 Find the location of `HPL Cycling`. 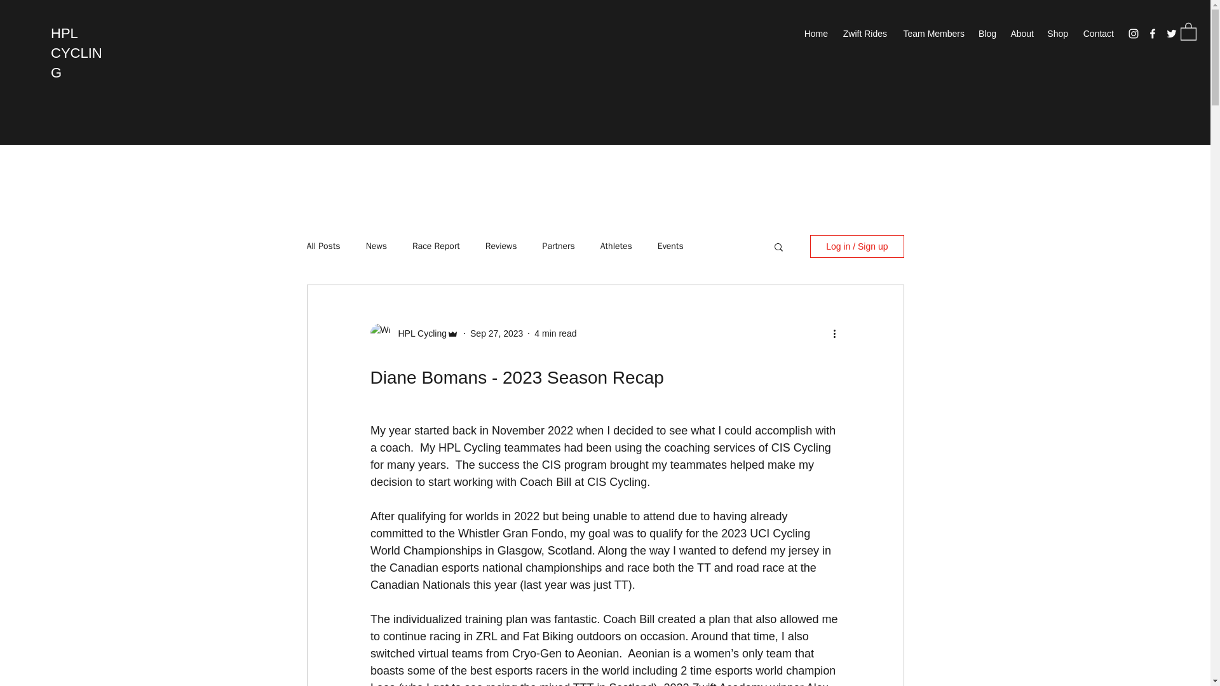

HPL Cycling is located at coordinates (418, 333).